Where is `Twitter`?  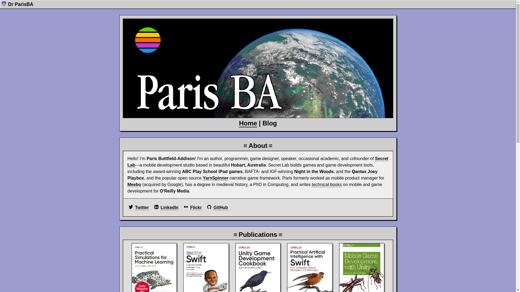
Twitter is located at coordinates (142, 208).